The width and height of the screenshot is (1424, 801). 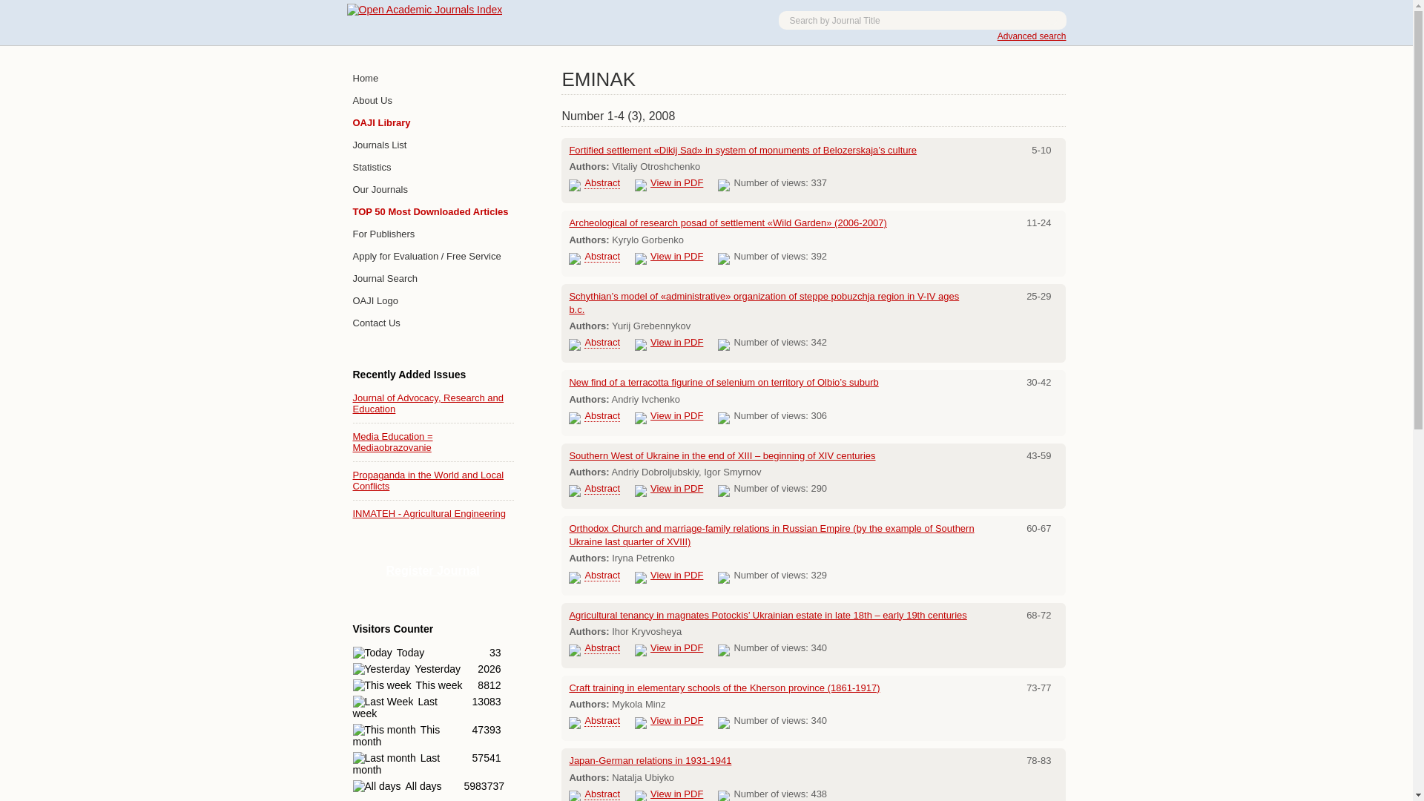 I want to click on Journals List, so click(x=433, y=145).